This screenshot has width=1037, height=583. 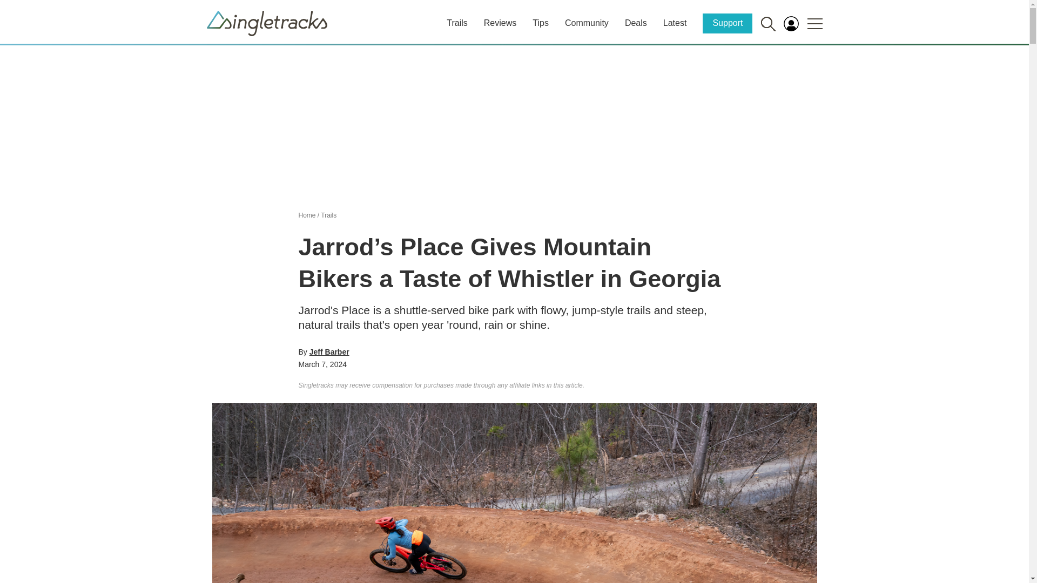 I want to click on View all posts by Jeff Barber, so click(x=329, y=351).